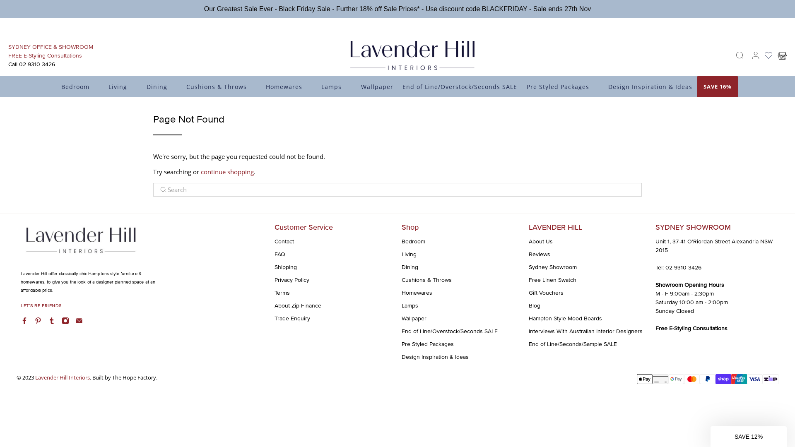  I want to click on Free Linen Swatch, so click(552, 280).